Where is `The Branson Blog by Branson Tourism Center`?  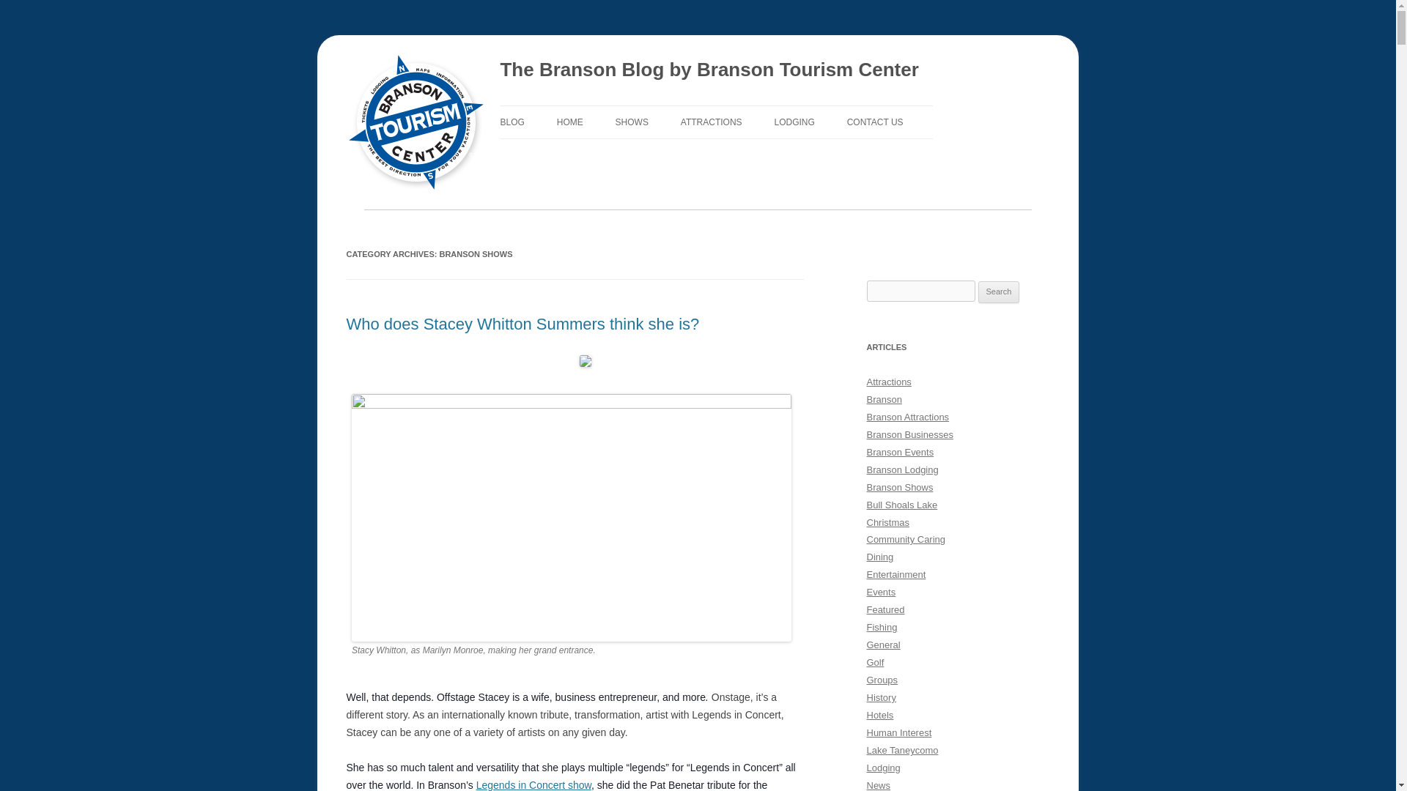
The Branson Blog by Branson Tourism Center is located at coordinates (709, 70).